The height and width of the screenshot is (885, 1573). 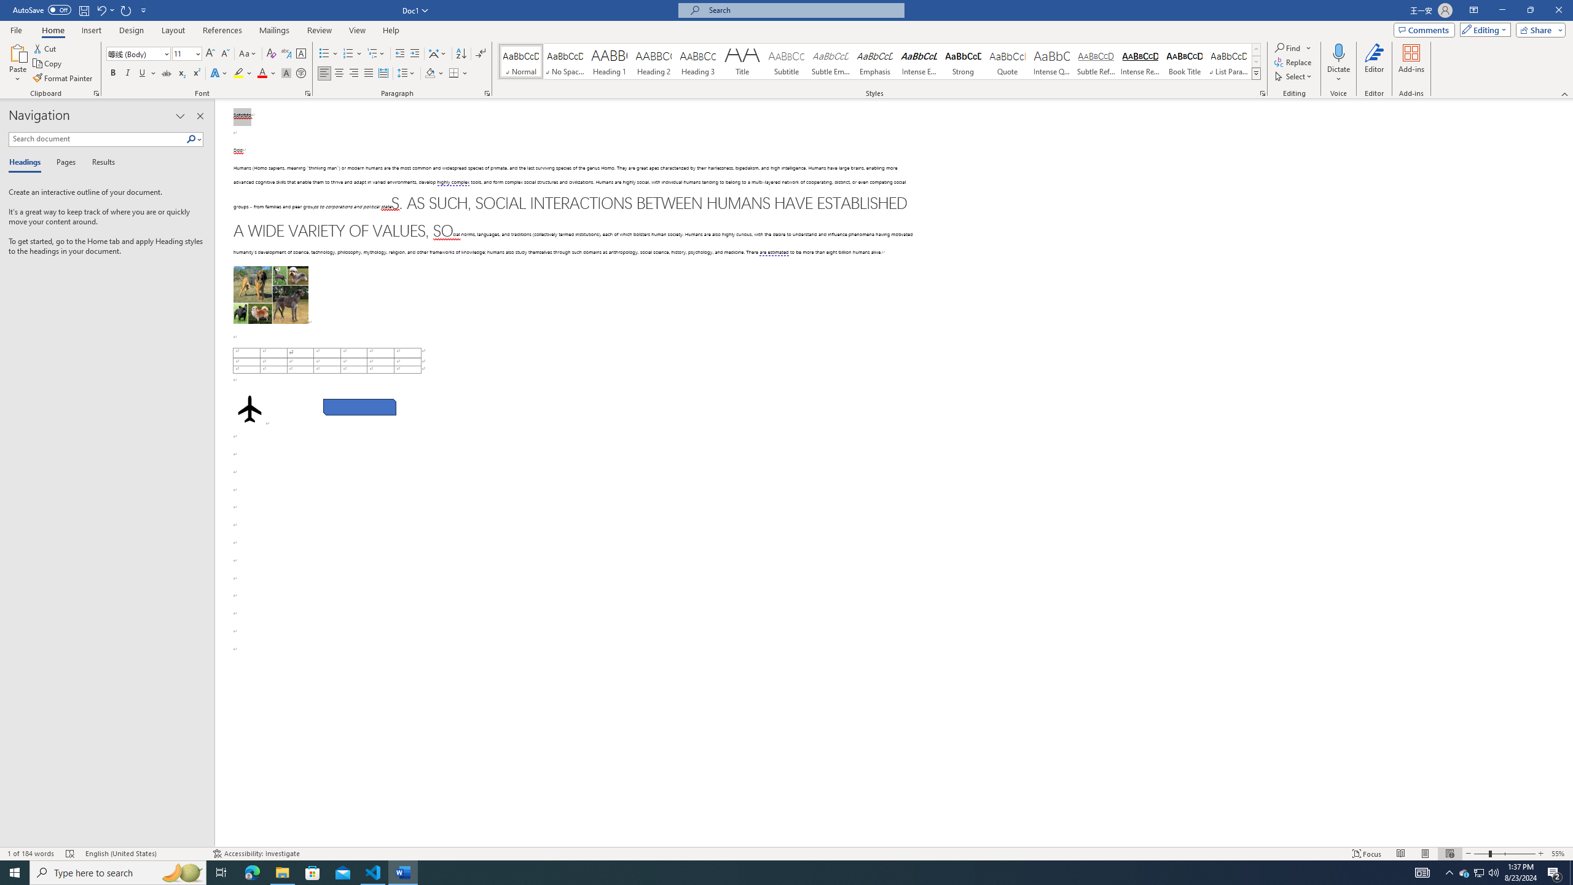 What do you see at coordinates (192, 139) in the screenshot?
I see `Search` at bounding box center [192, 139].